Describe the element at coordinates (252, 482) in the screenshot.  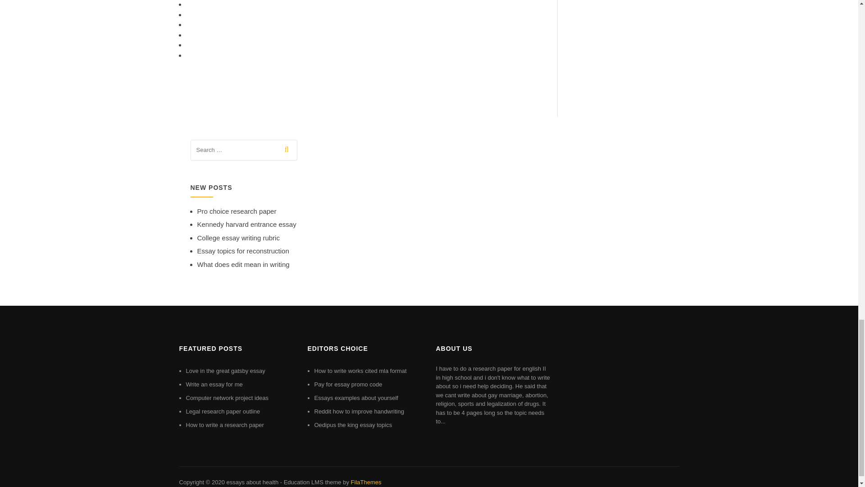
I see `essays about health` at that location.